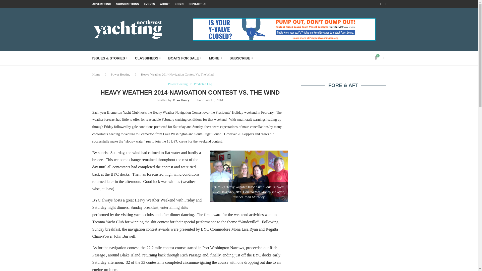 The width and height of the screenshot is (482, 271). I want to click on ABOUT, so click(165, 4).